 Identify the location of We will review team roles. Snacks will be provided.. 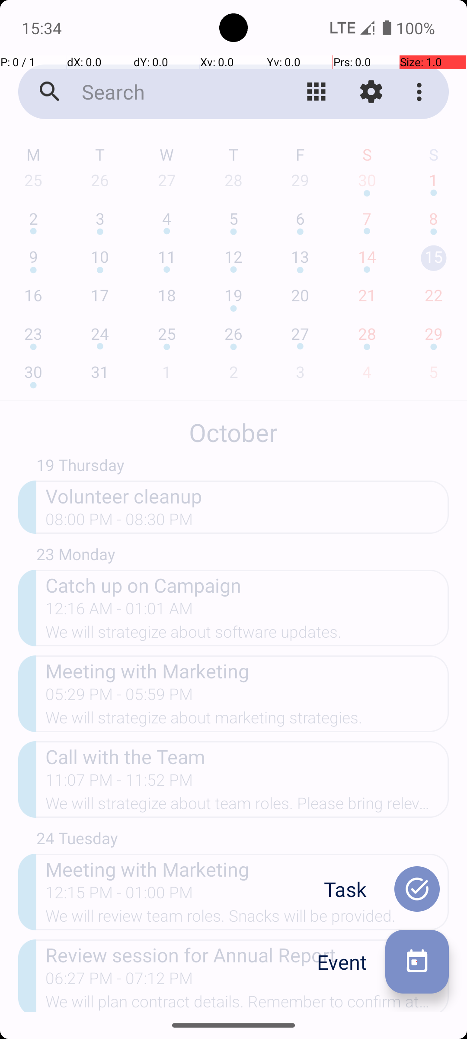
(247, 919).